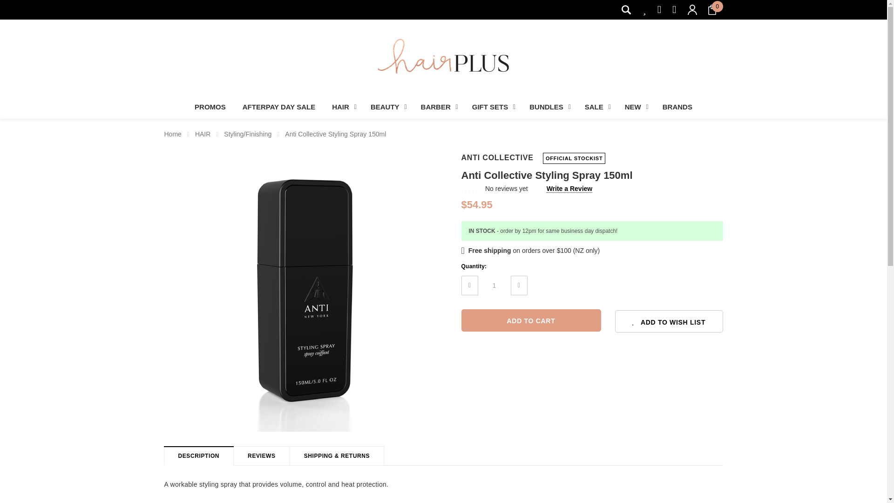 Image resolution: width=894 pixels, height=503 pixels. What do you see at coordinates (626, 9) in the screenshot?
I see `Search Box Toggle` at bounding box center [626, 9].